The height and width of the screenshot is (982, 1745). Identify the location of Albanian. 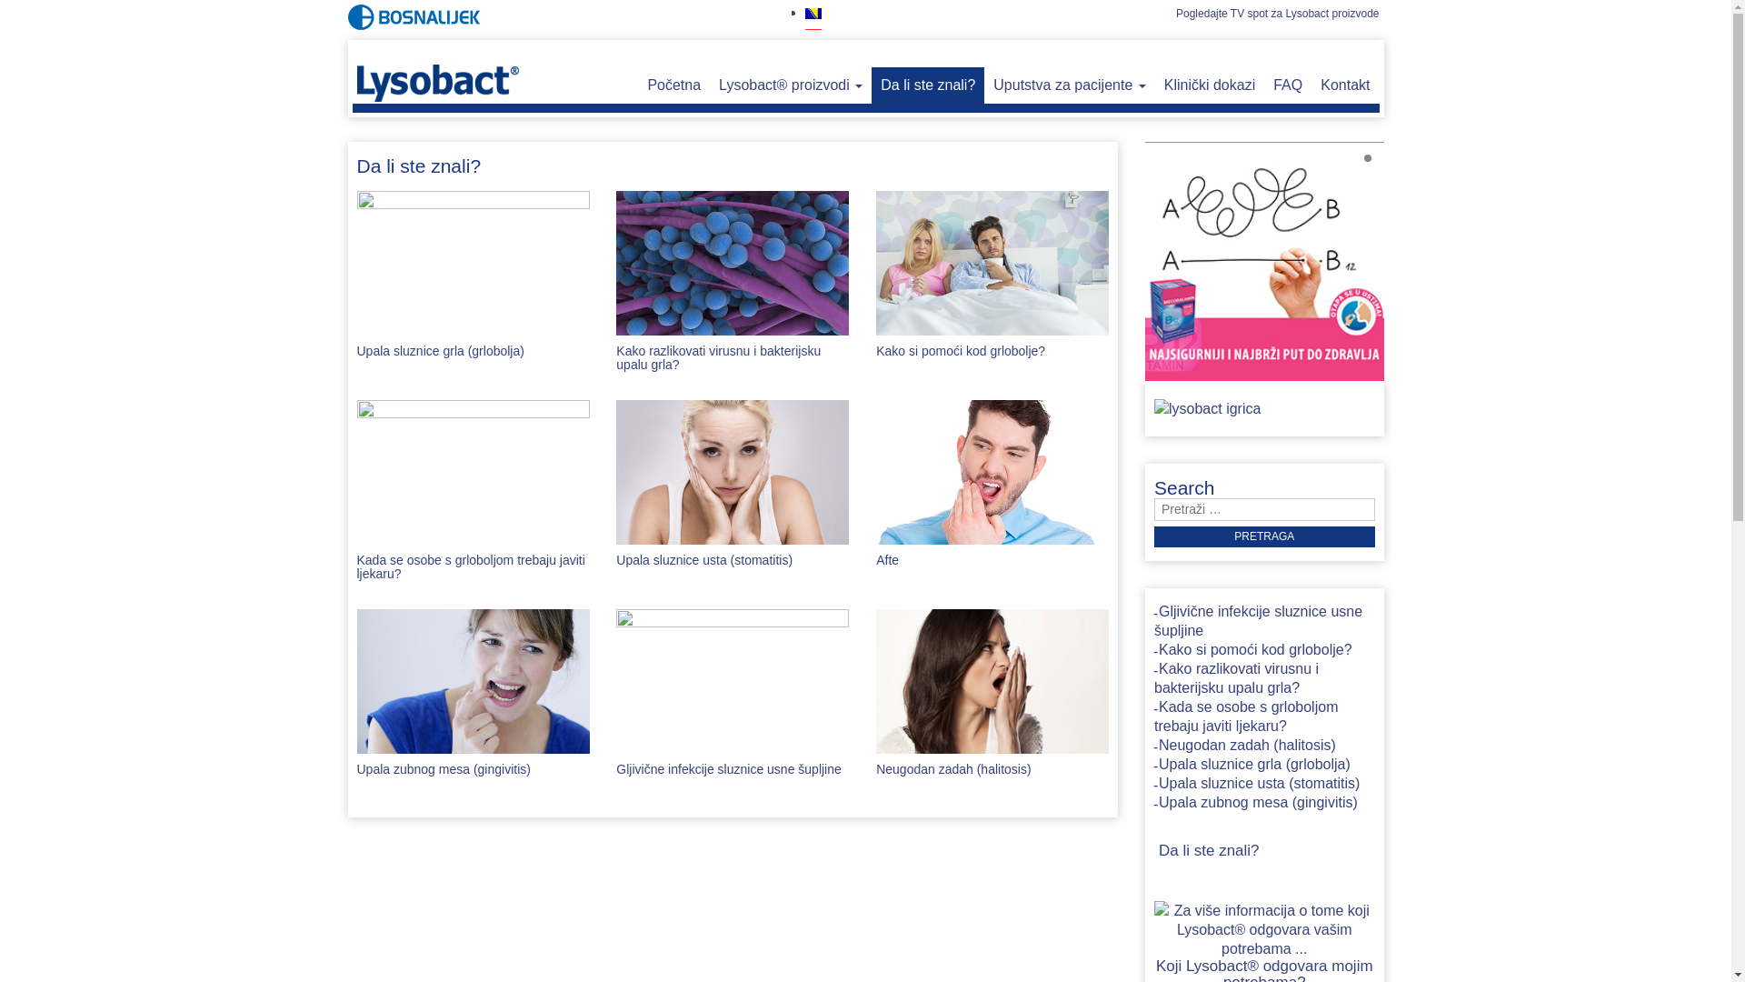
(813, 35).